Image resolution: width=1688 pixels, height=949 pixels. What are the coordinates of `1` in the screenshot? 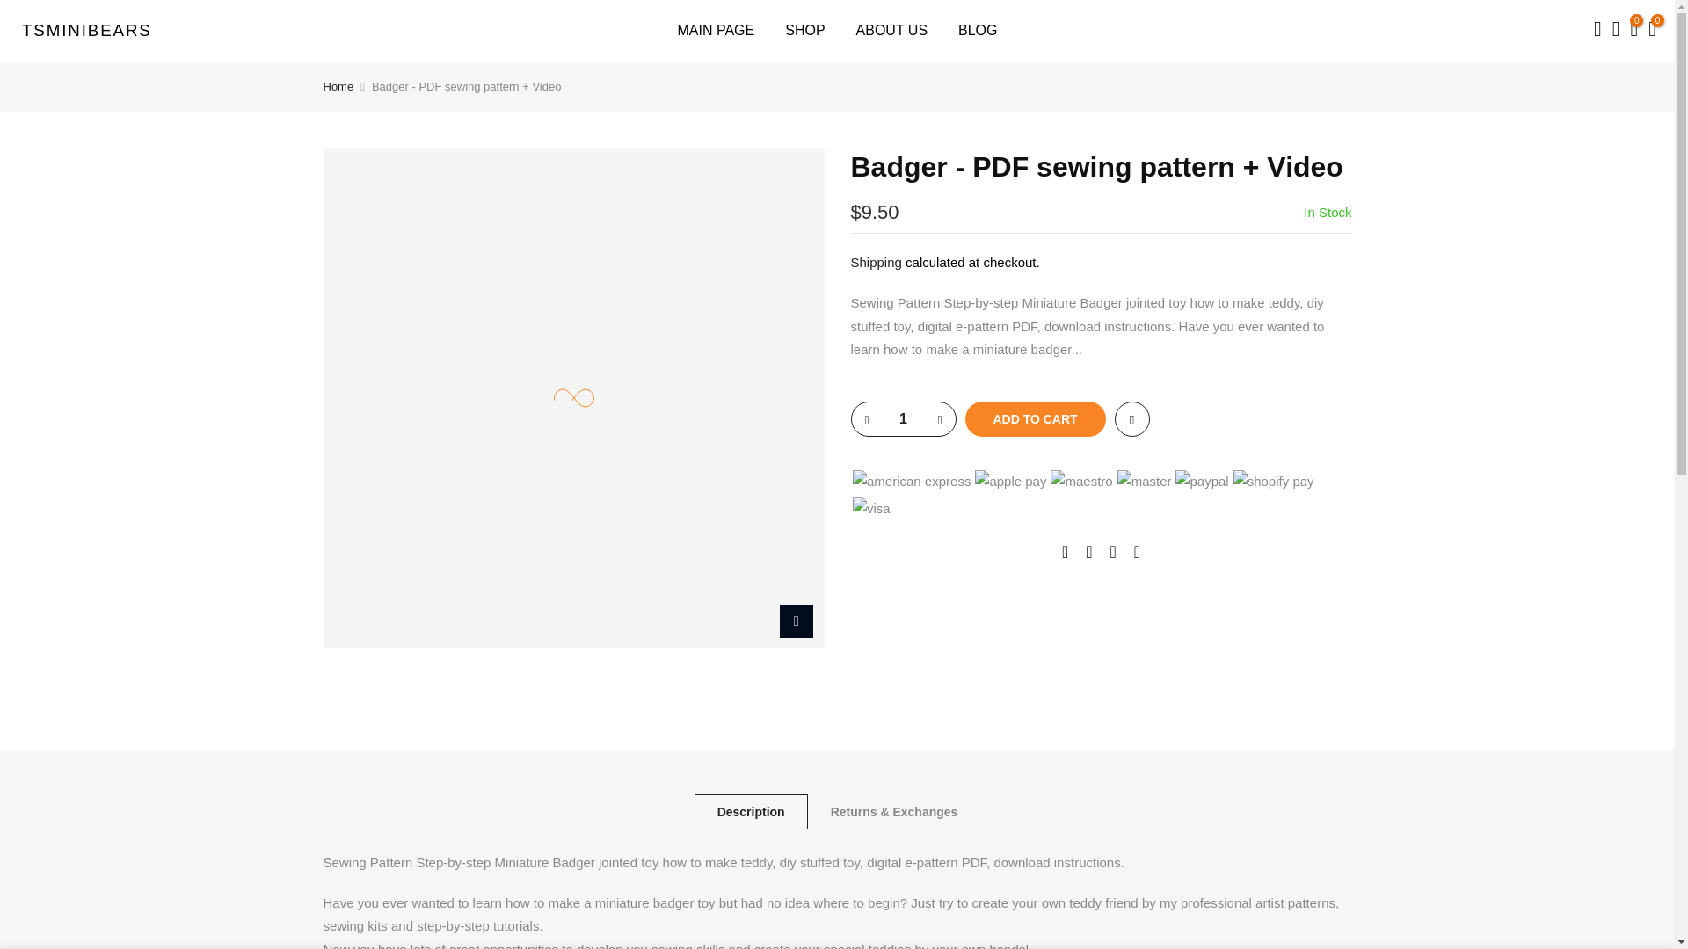 It's located at (902, 418).